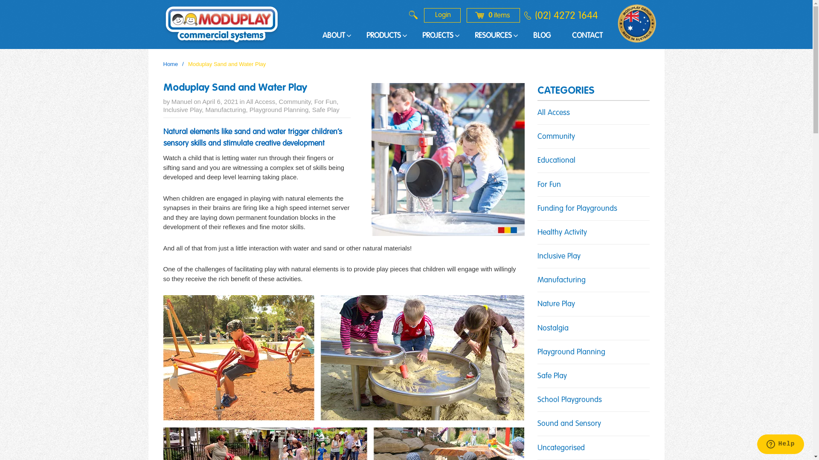 This screenshot has width=819, height=460. I want to click on Manufacturing, so click(225, 110).